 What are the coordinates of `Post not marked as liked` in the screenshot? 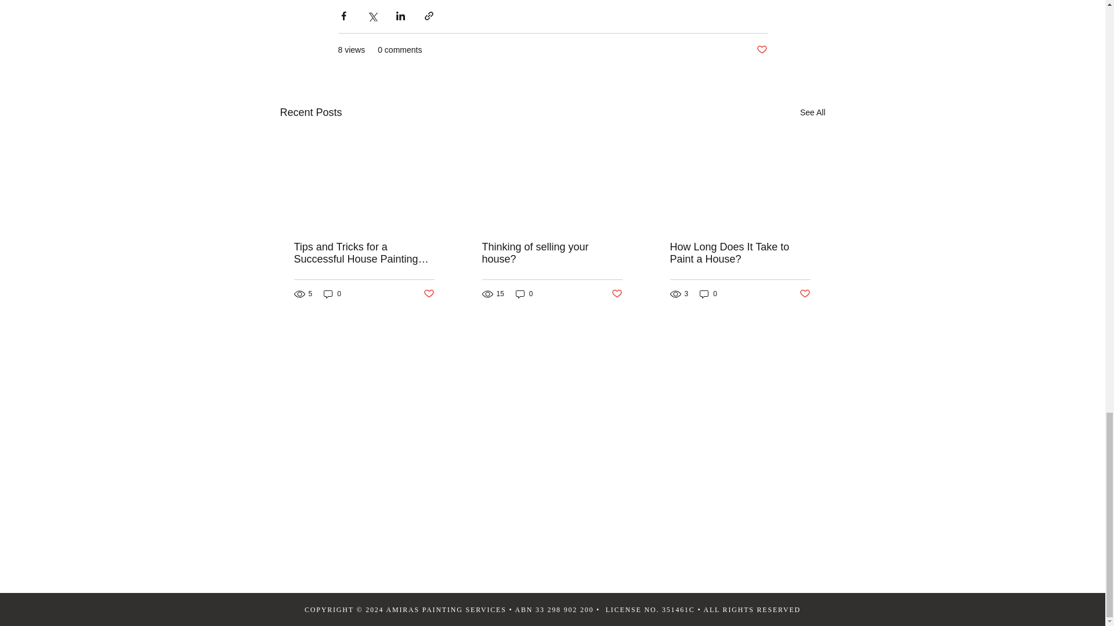 It's located at (761, 50).